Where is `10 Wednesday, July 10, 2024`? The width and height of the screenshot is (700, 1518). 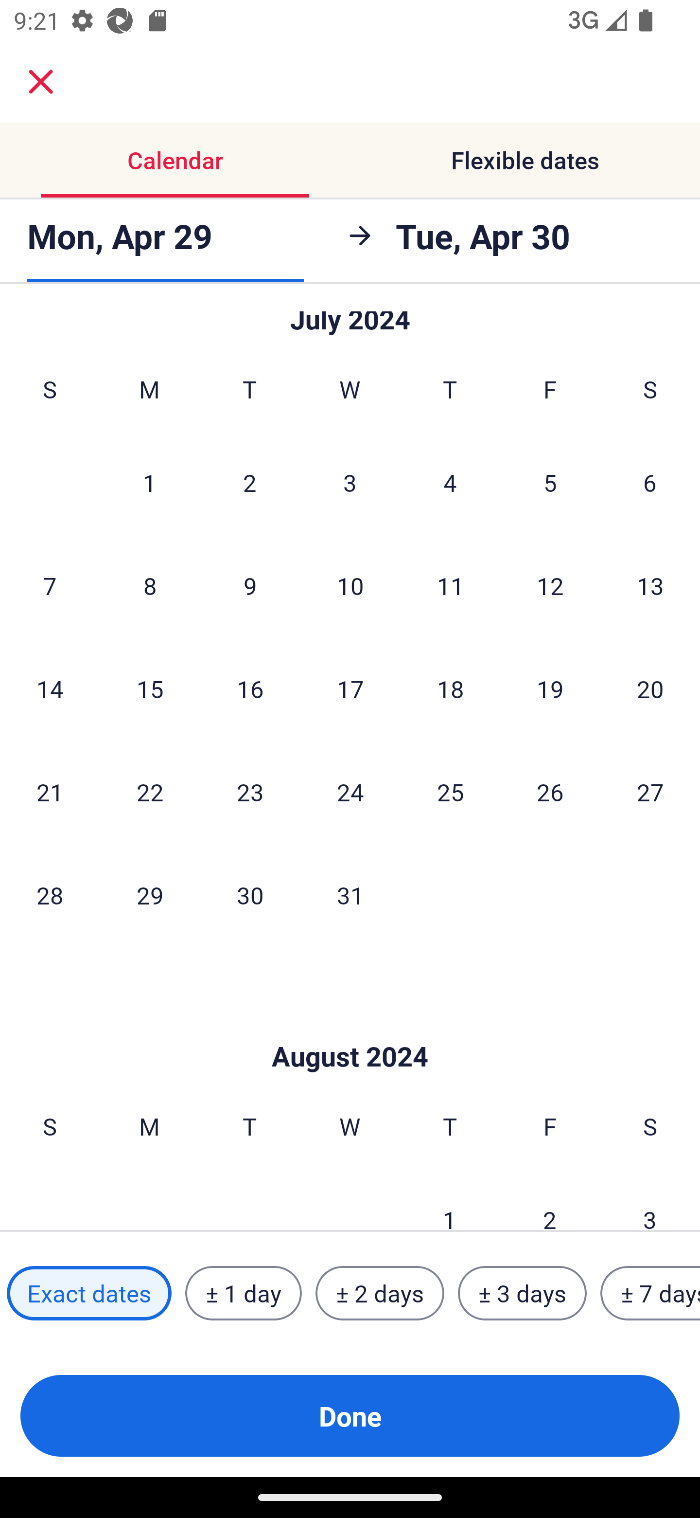
10 Wednesday, July 10, 2024 is located at coordinates (350, 586).